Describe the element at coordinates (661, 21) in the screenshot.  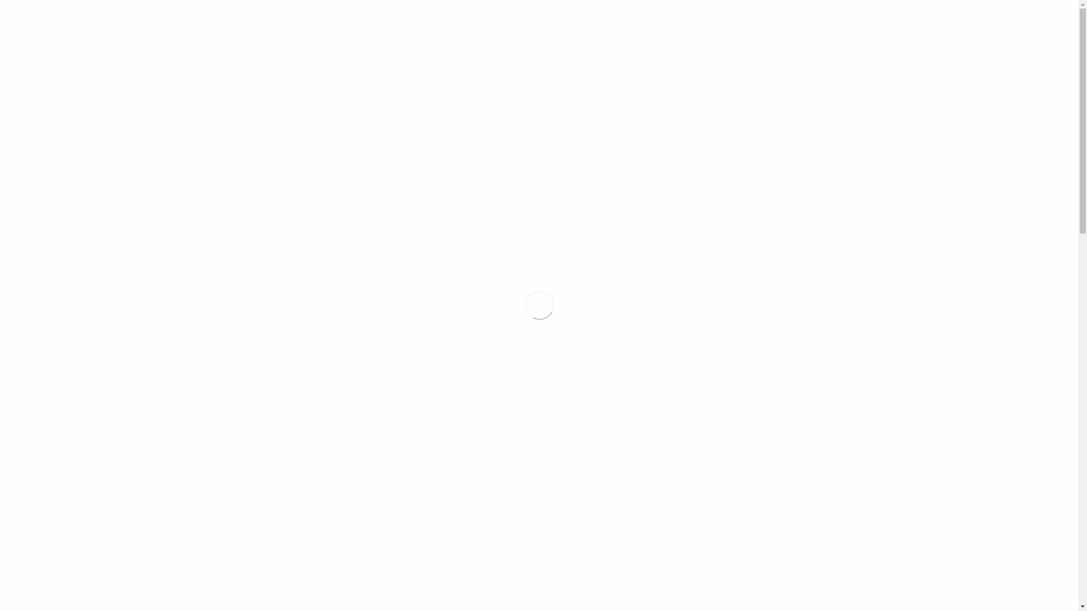
I see `1800 010 027     |` at that location.